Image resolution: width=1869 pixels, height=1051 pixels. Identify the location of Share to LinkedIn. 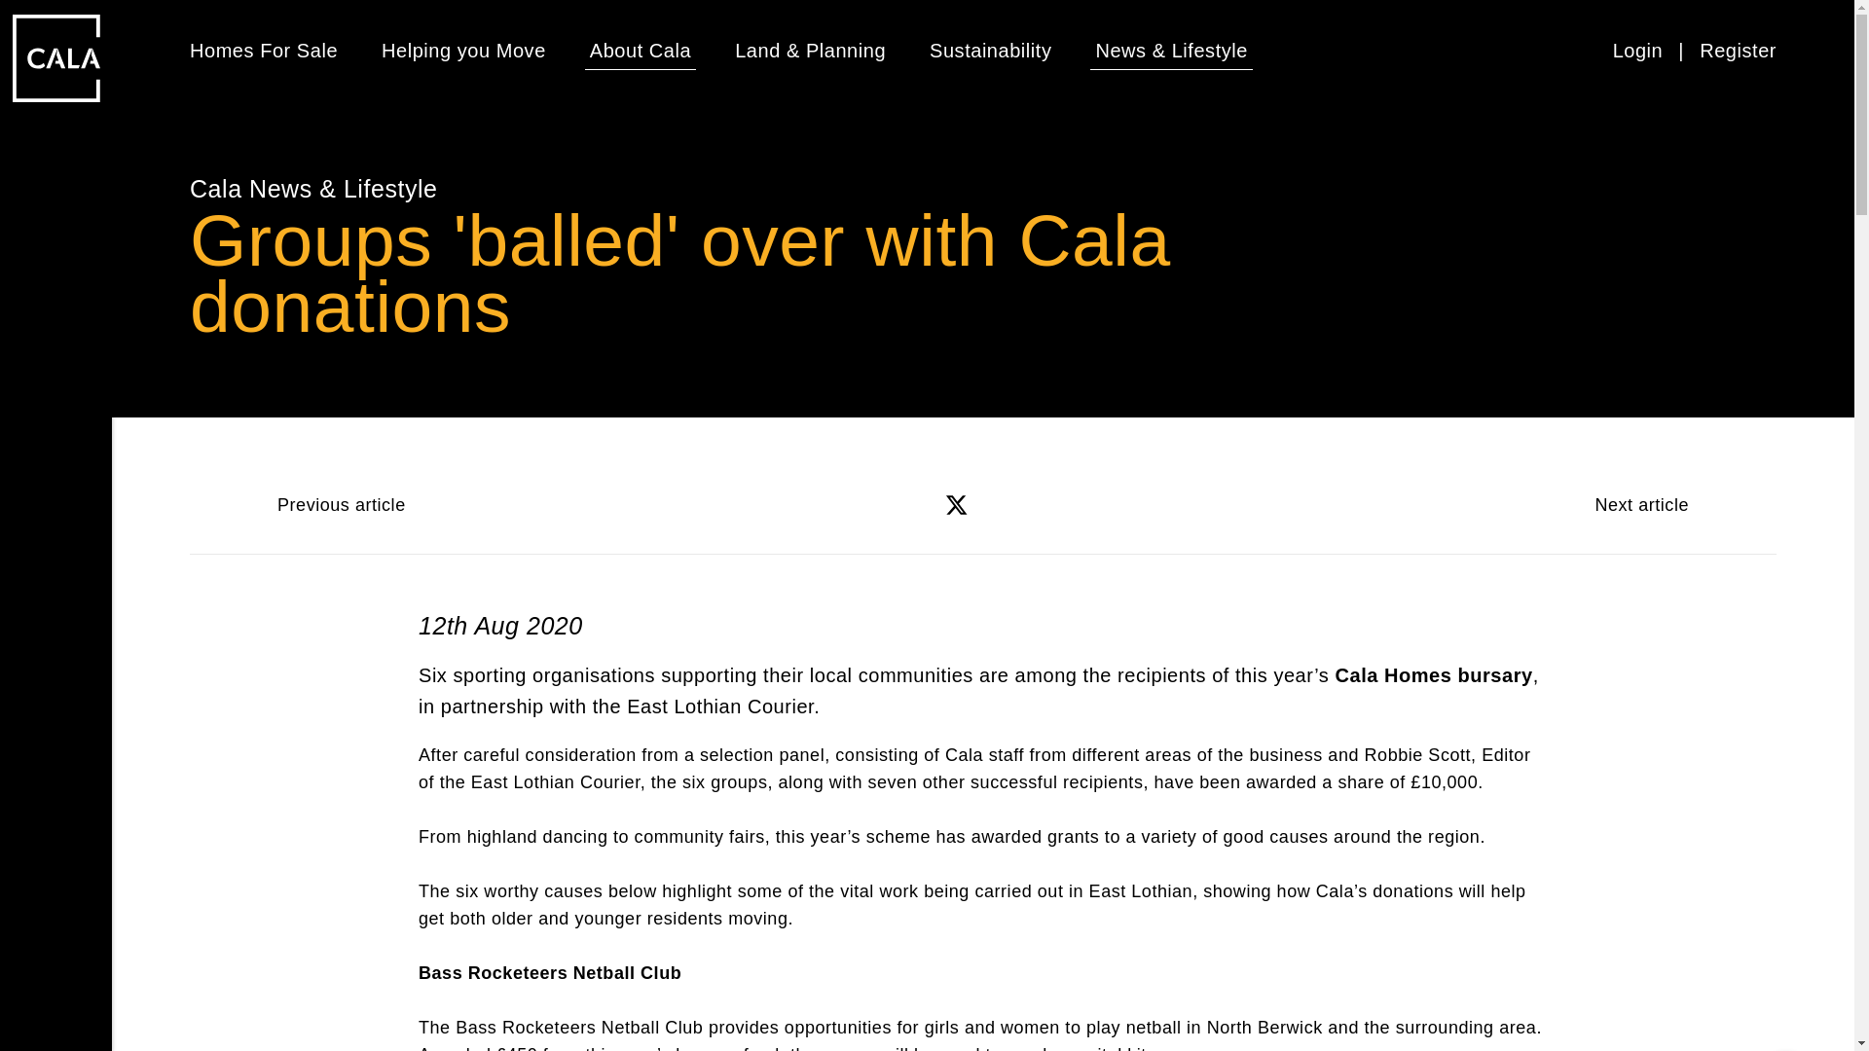
(1009, 504).